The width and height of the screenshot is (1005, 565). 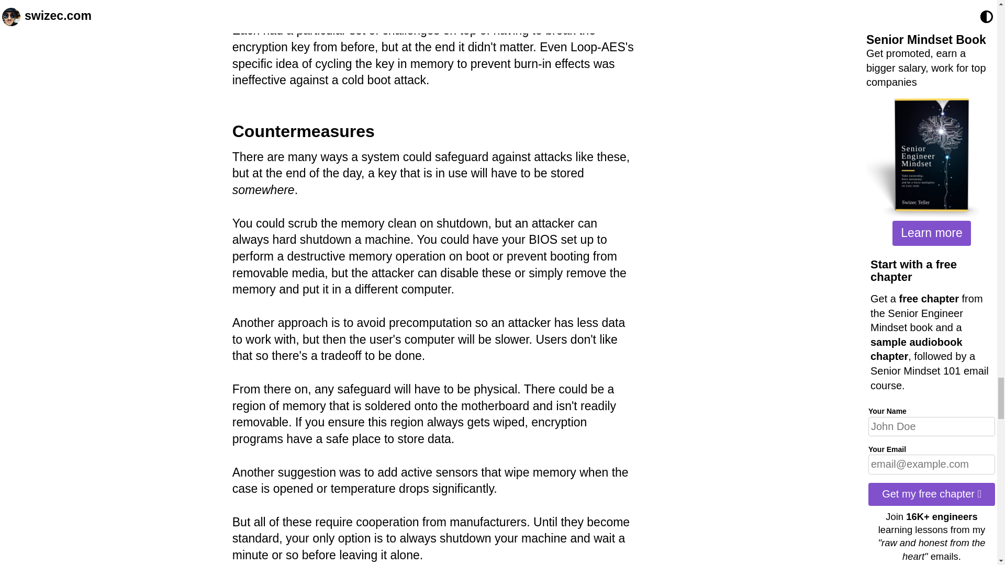 I want to click on Countermeasures, so click(x=304, y=131).